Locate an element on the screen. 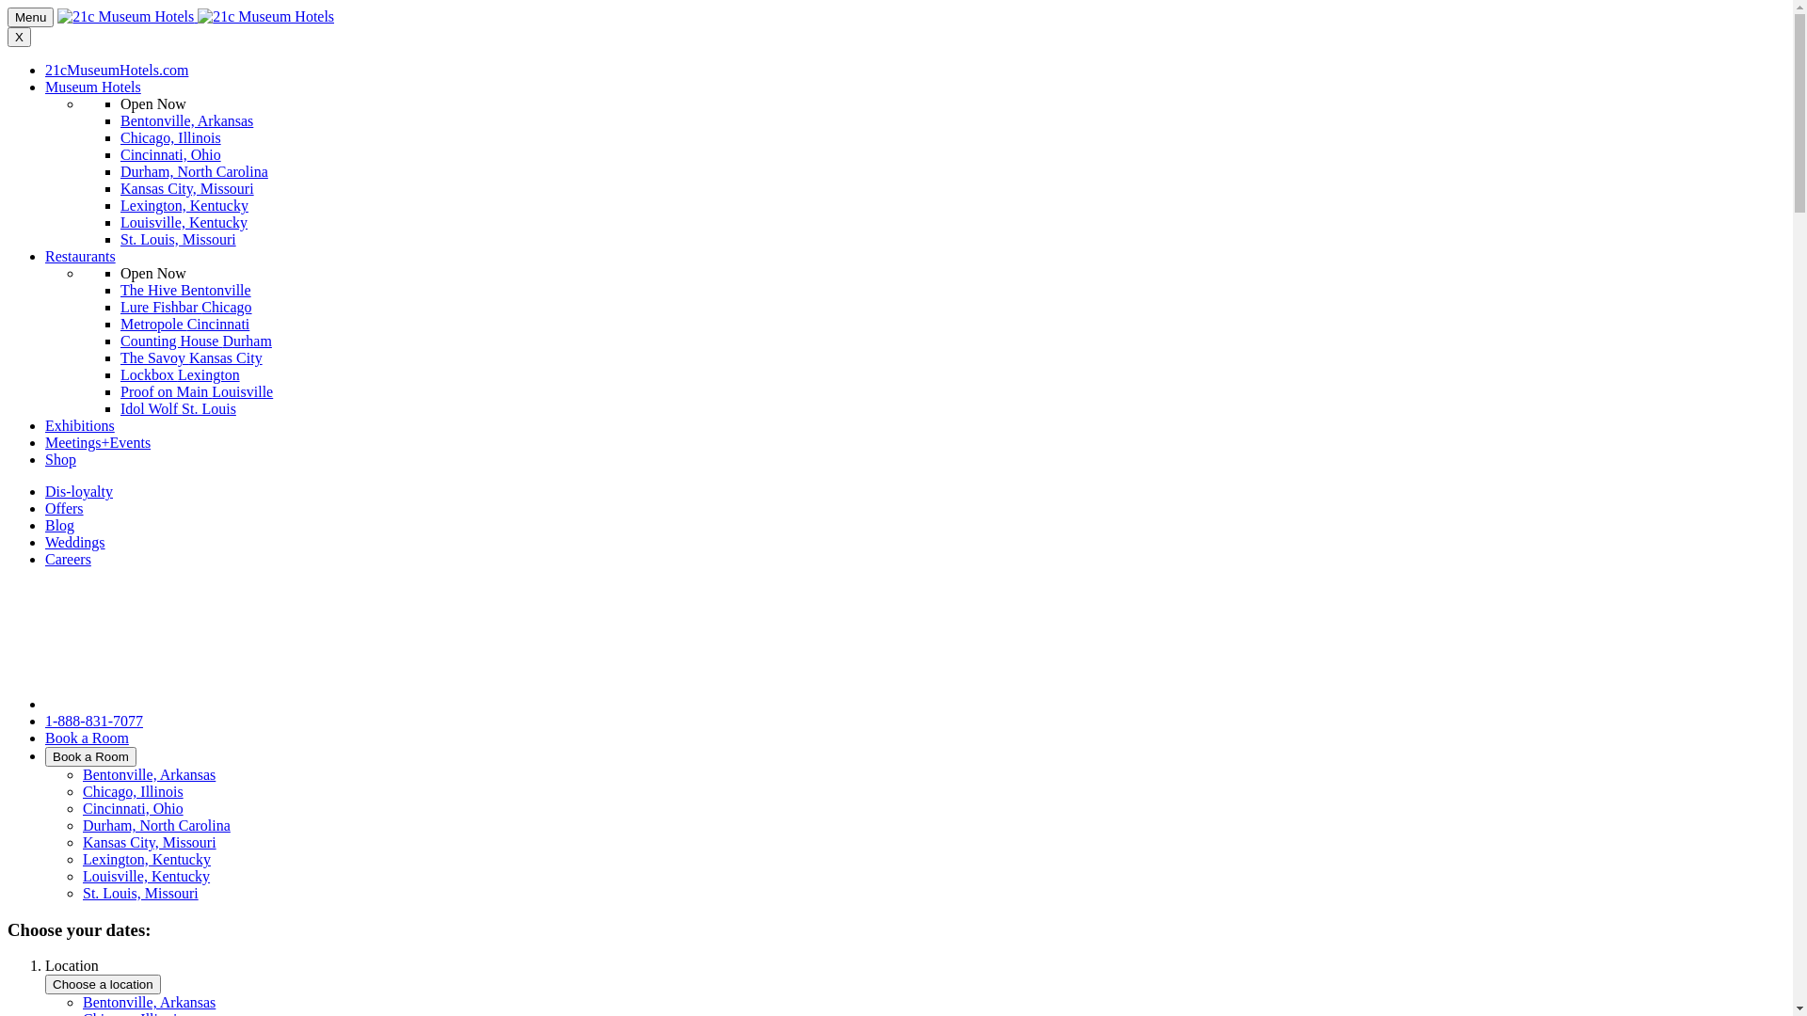  Careers is located at coordinates (68, 559).